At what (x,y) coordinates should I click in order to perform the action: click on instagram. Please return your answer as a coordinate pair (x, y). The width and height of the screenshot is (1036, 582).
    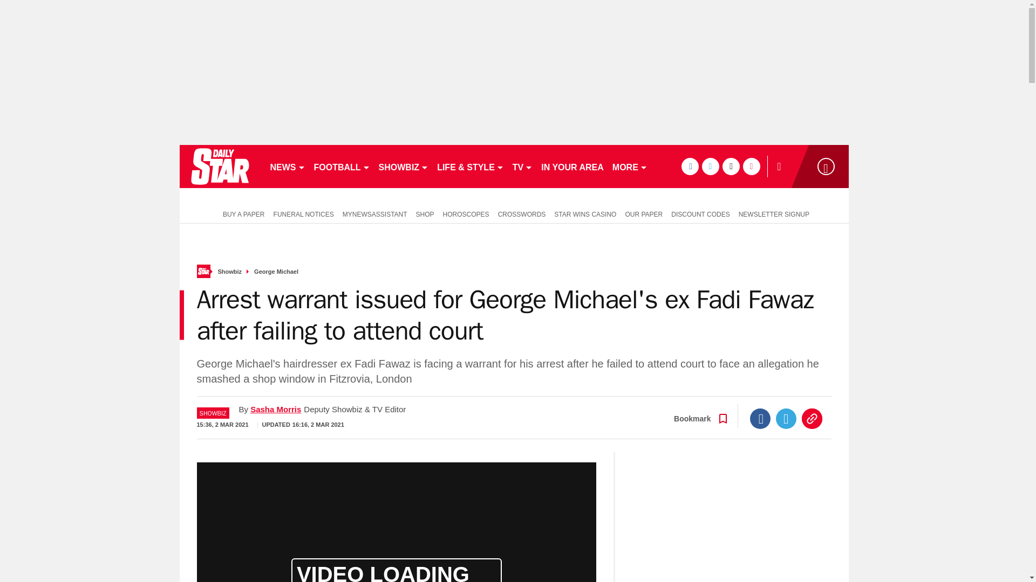
    Looking at the image, I should click on (751, 166).